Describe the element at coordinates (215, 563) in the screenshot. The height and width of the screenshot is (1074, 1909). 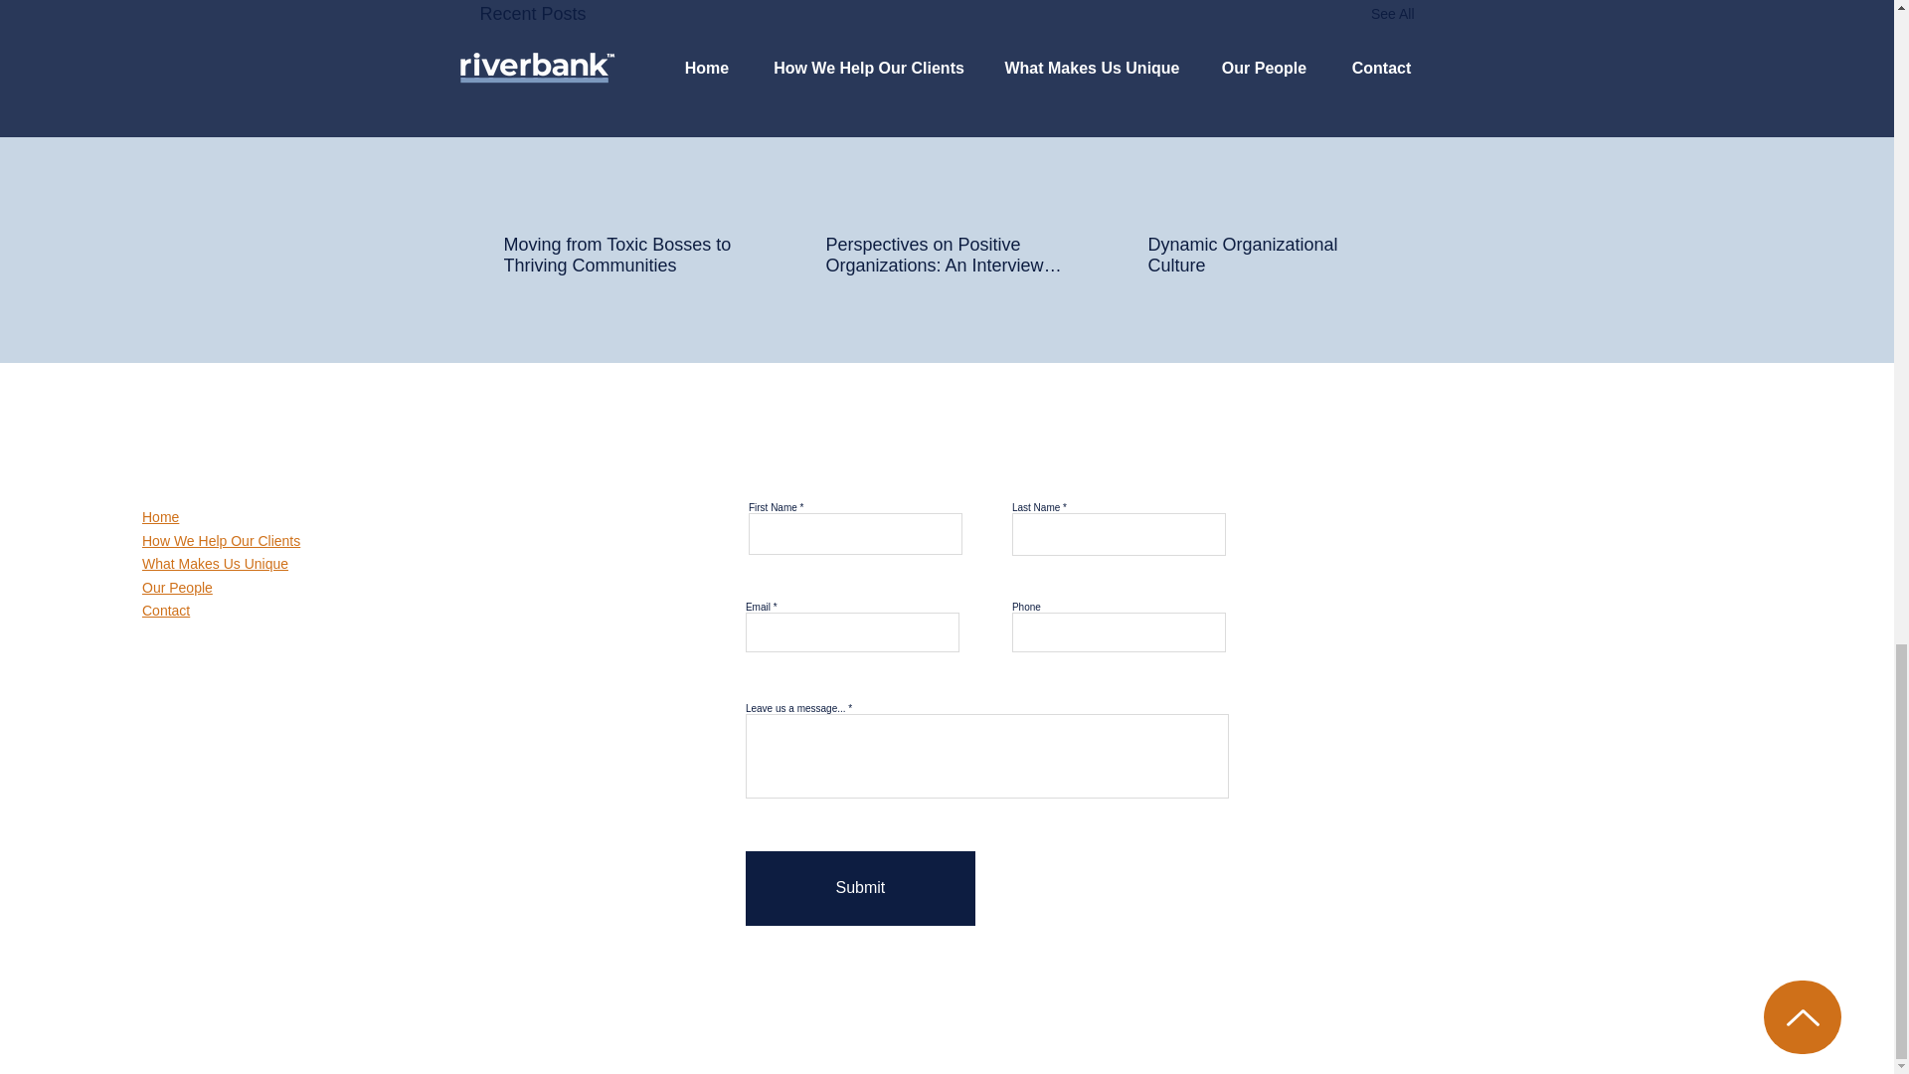
I see `What Makes Us Unique` at that location.